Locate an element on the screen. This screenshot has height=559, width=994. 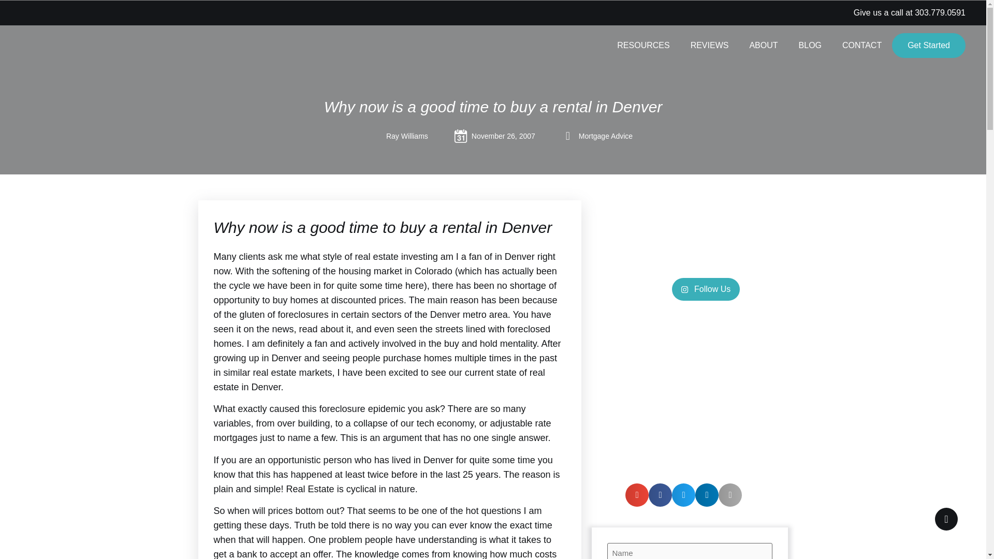
CONTACT is located at coordinates (861, 46).